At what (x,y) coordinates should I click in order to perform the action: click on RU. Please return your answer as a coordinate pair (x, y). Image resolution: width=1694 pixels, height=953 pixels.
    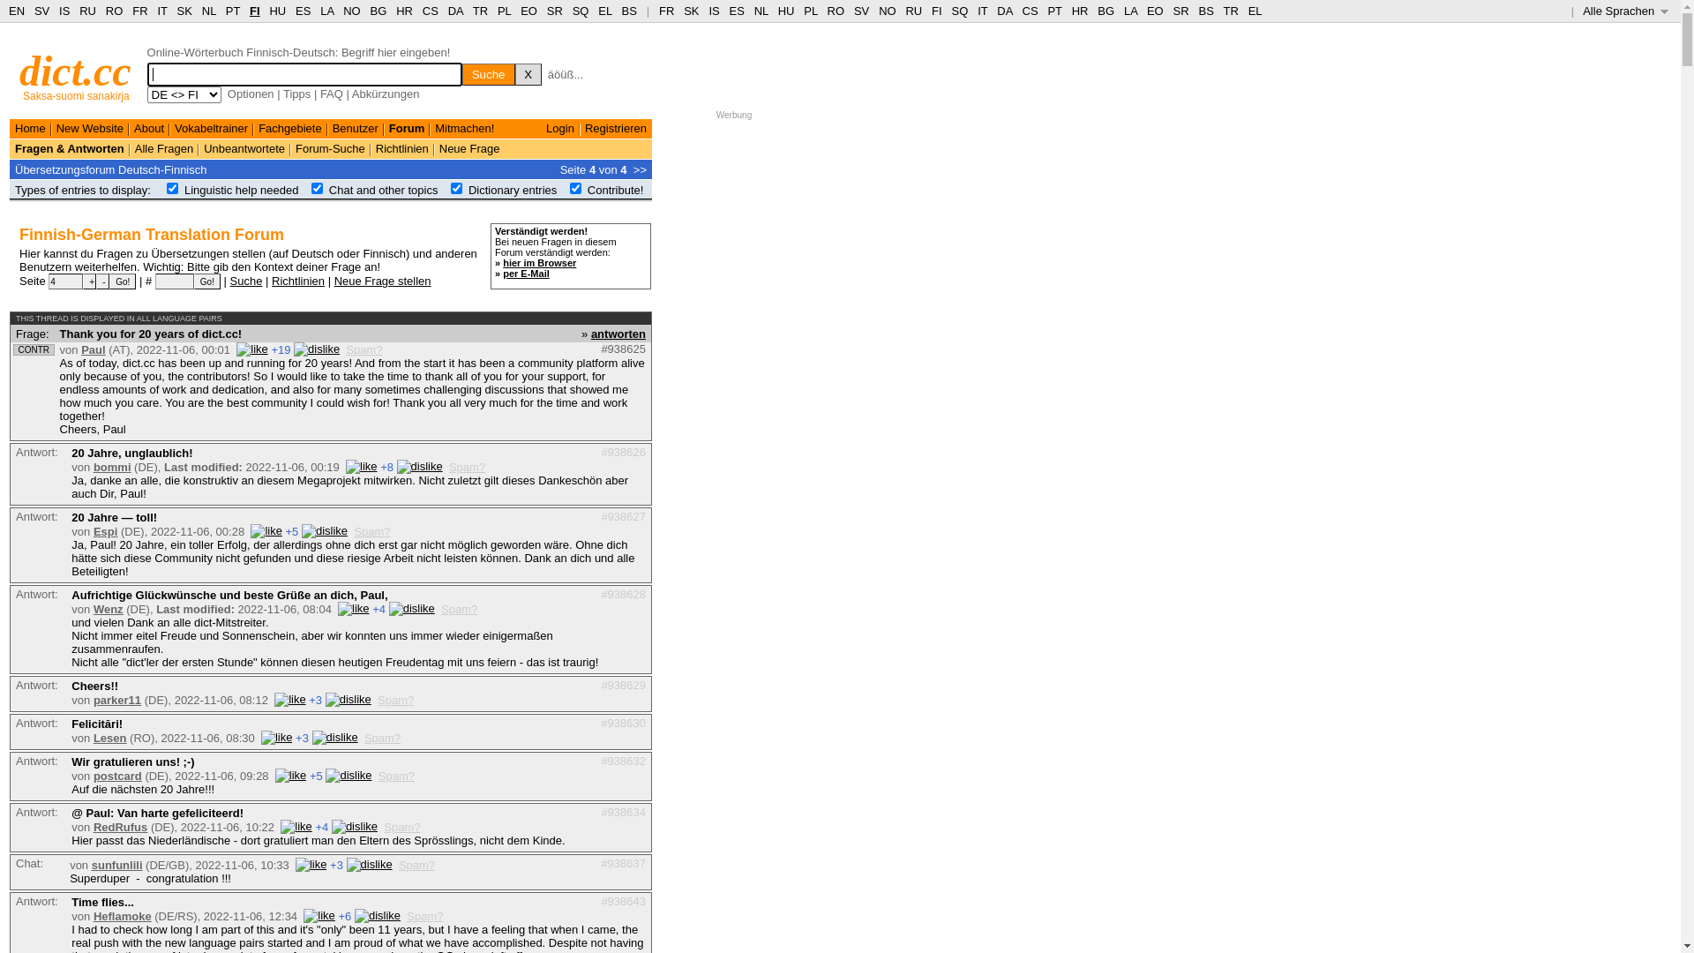
    Looking at the image, I should click on (914, 11).